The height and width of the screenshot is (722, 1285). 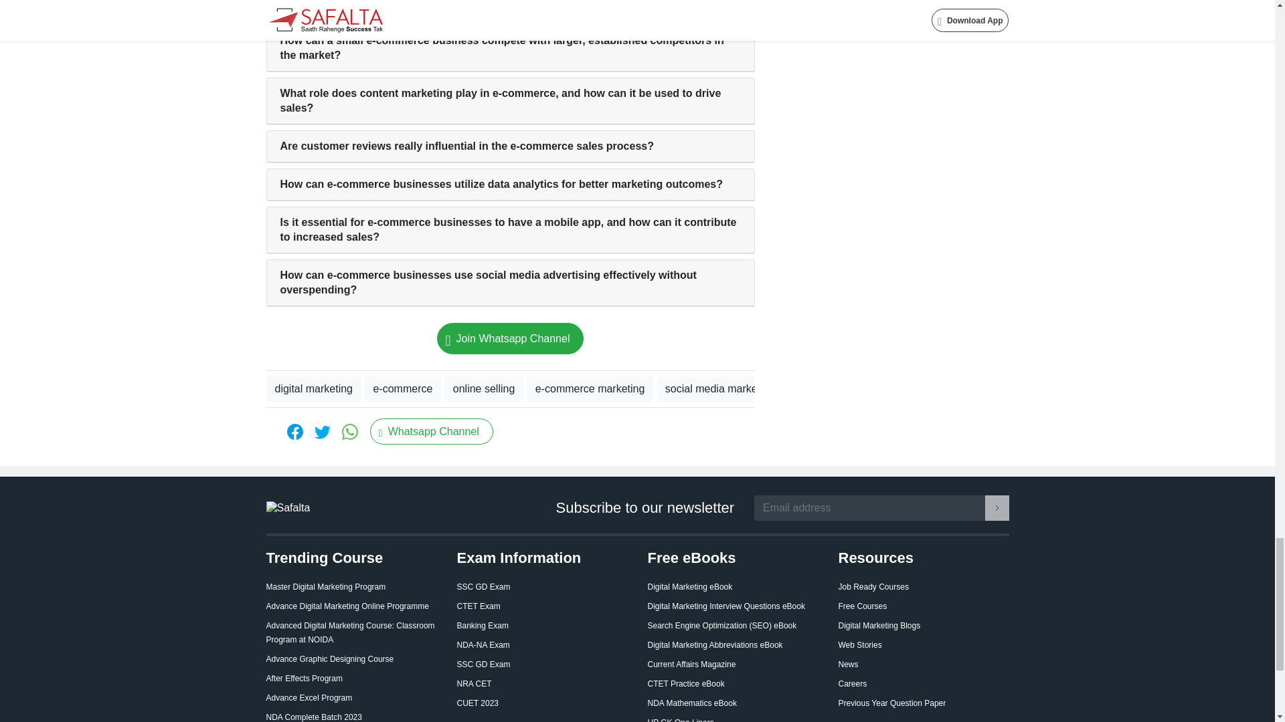 I want to click on Join Whatsapp Channel, so click(x=510, y=338).